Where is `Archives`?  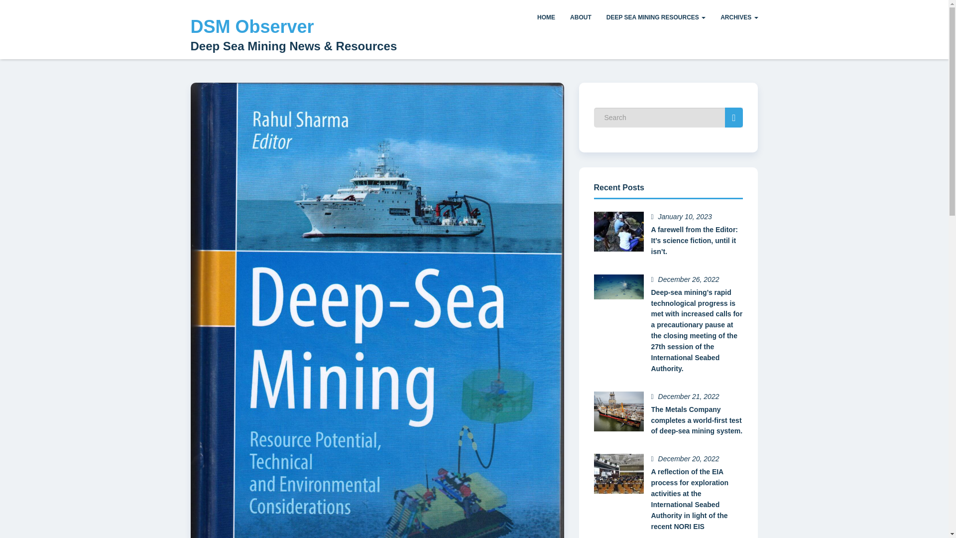
Archives is located at coordinates (739, 18).